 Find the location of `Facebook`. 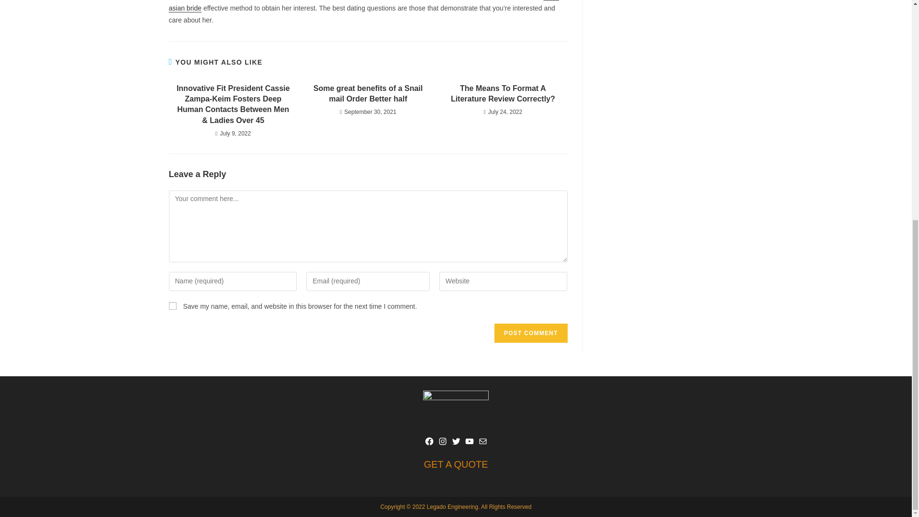

Facebook is located at coordinates (429, 441).